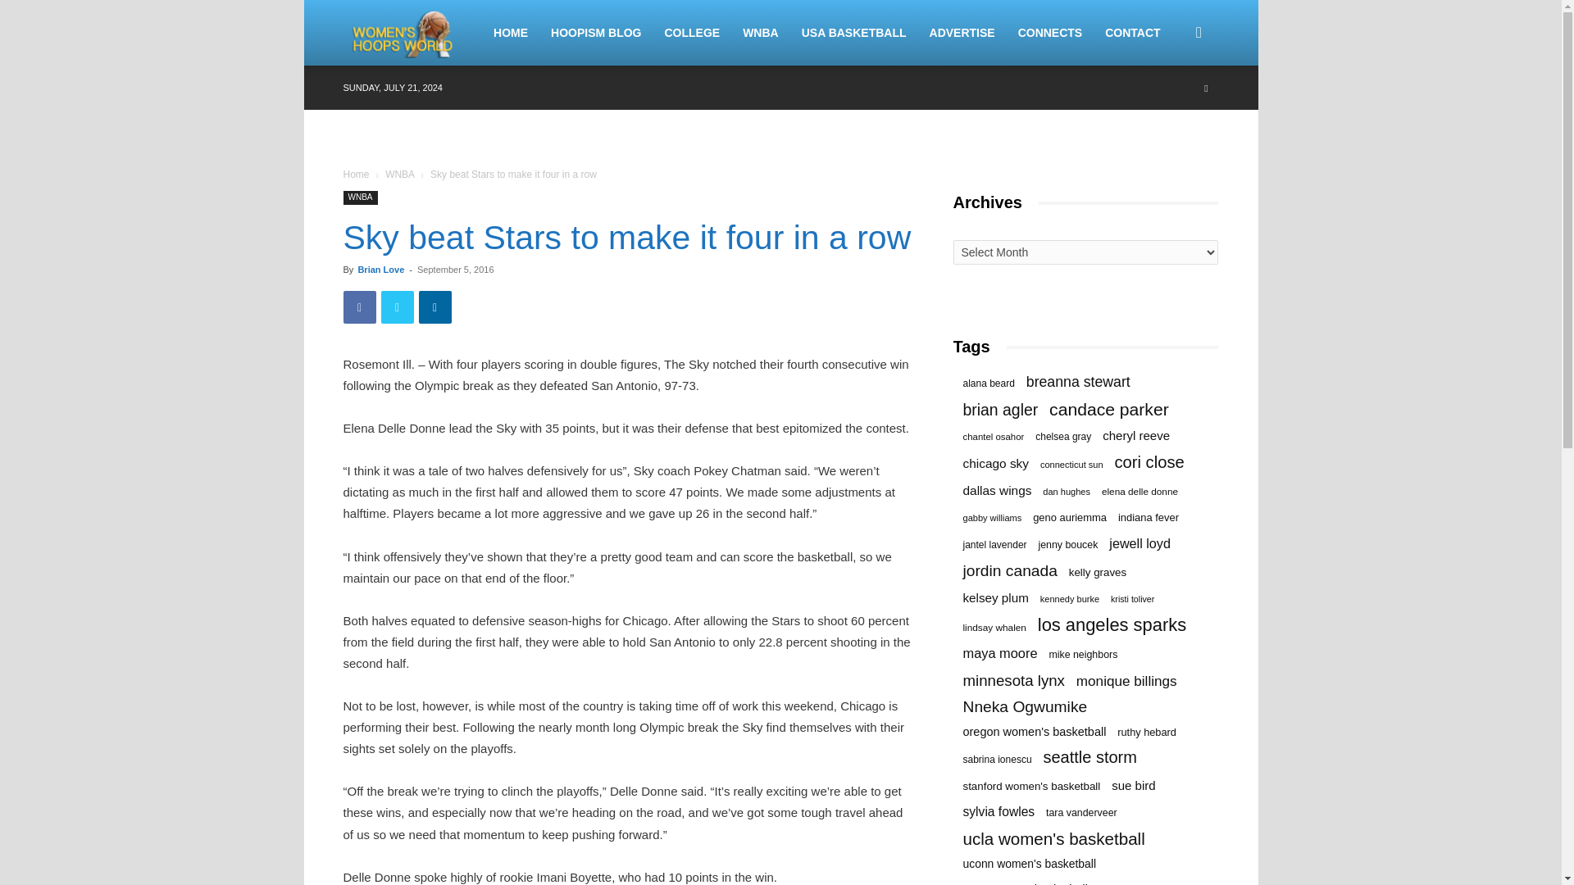  I want to click on COLLEGE, so click(692, 33).